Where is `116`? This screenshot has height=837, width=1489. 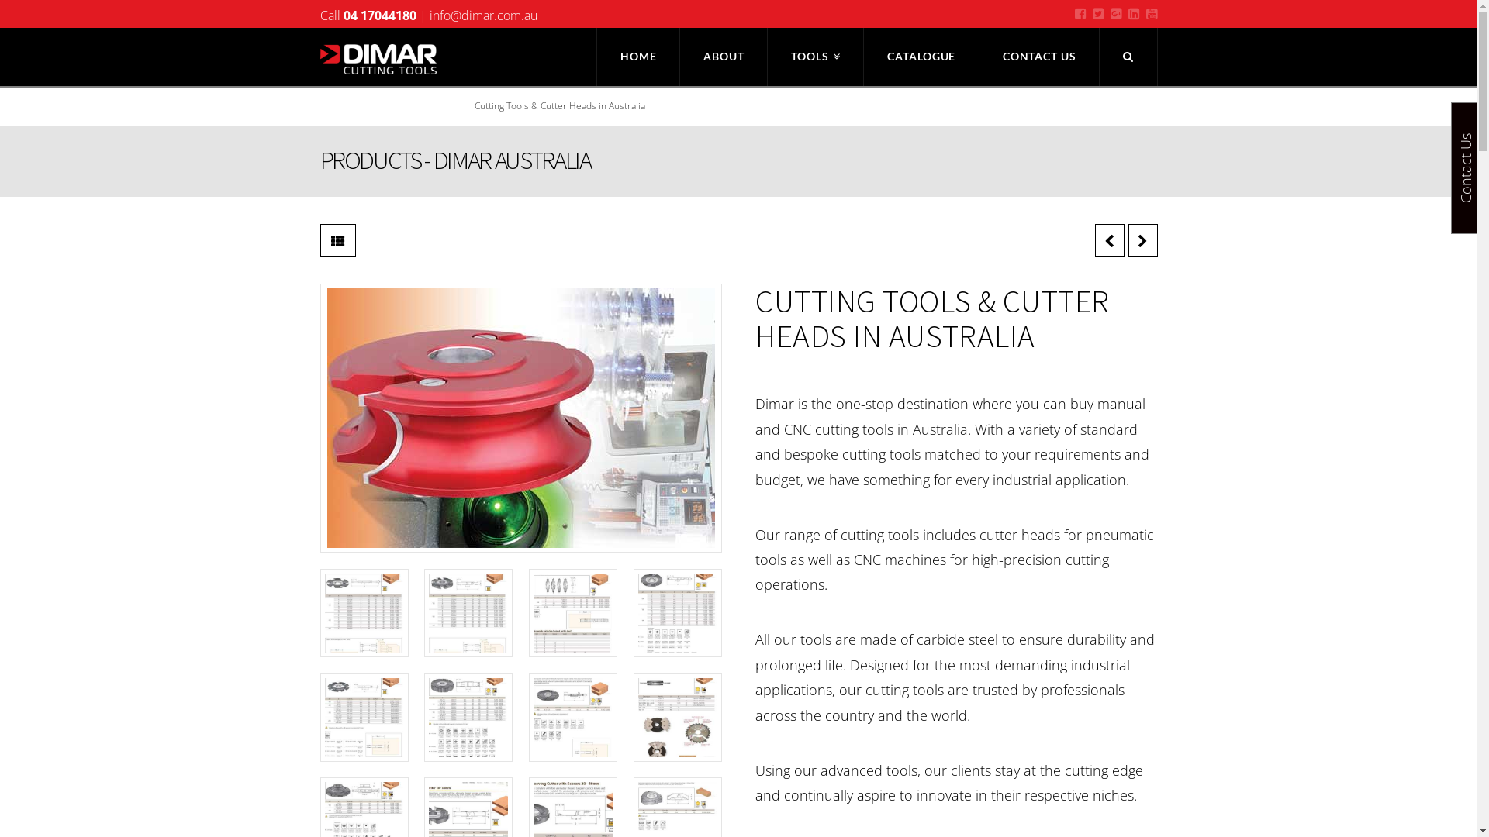
116 is located at coordinates (573, 613).